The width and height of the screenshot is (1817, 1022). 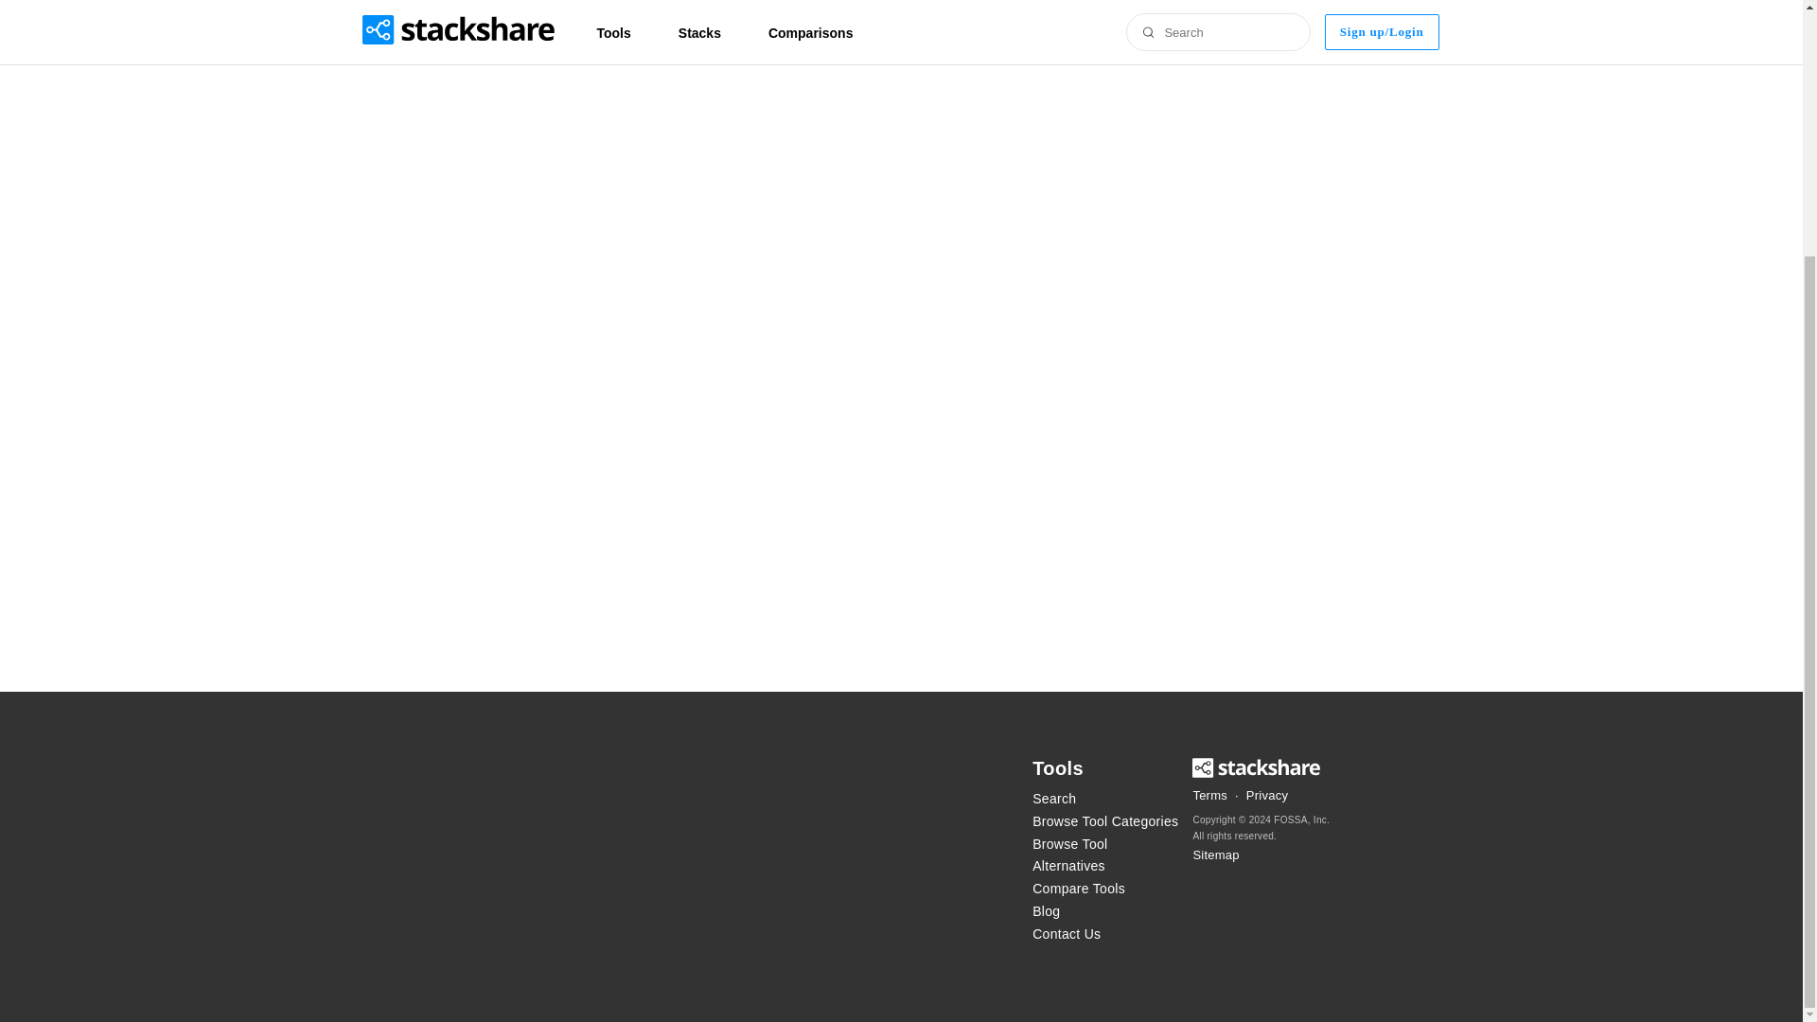 What do you see at coordinates (1105, 889) in the screenshot?
I see `Compare Tools` at bounding box center [1105, 889].